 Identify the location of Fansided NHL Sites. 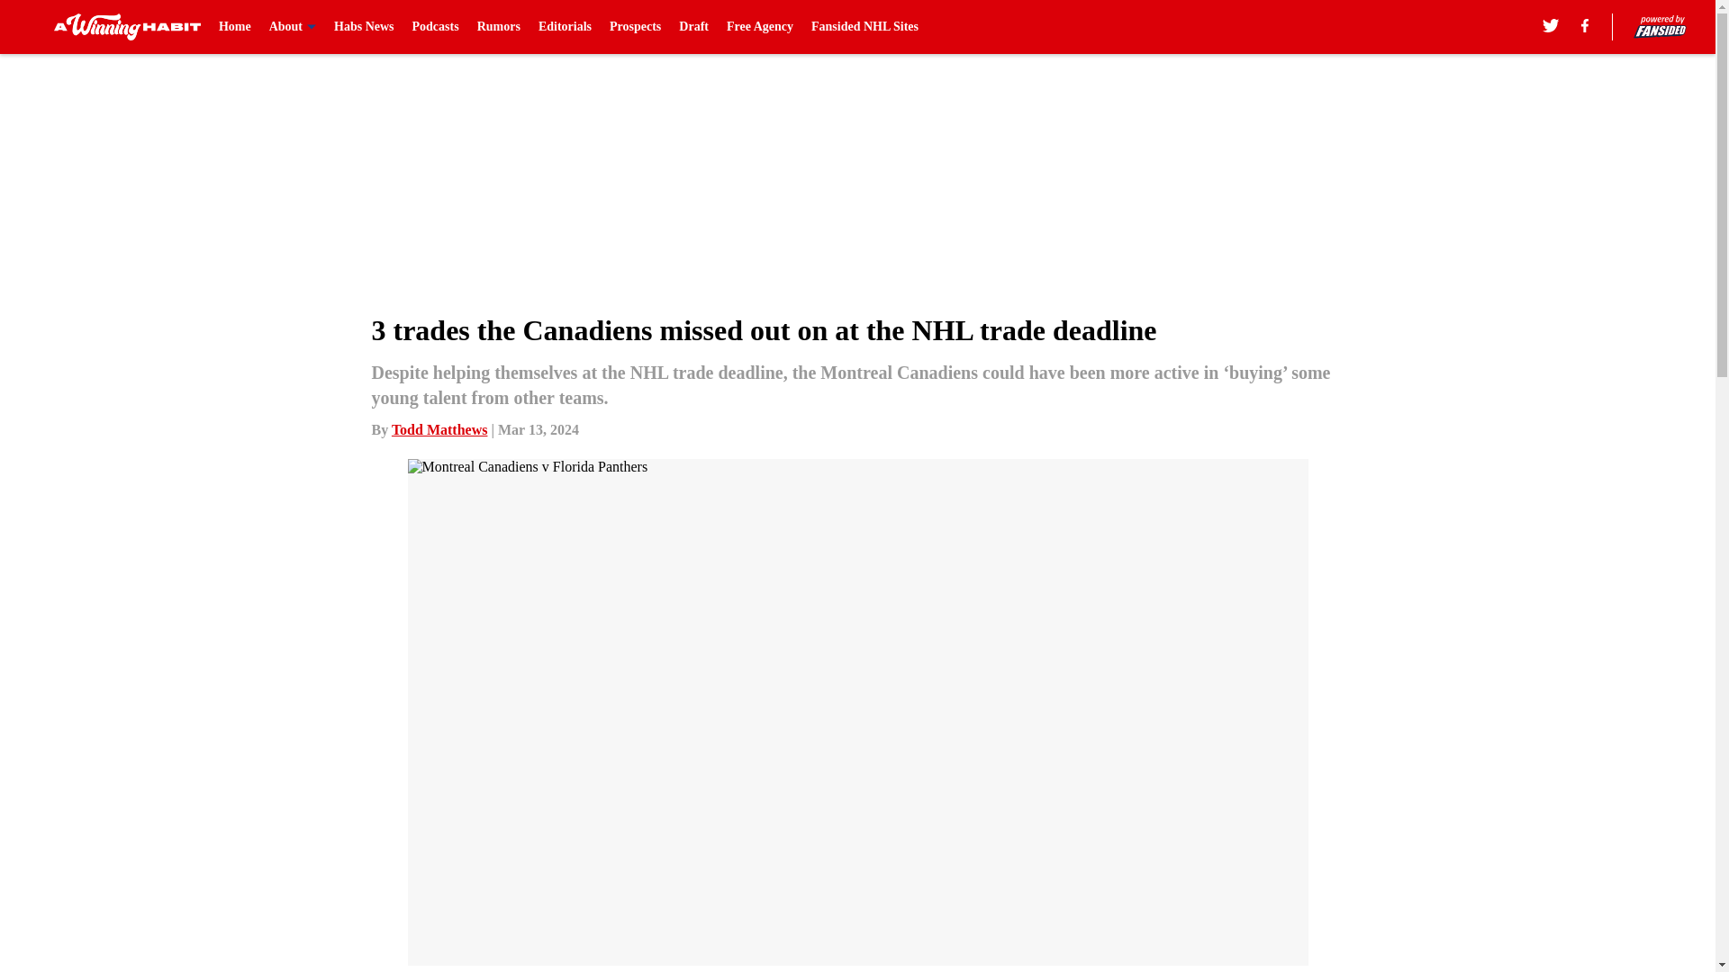
(864, 27).